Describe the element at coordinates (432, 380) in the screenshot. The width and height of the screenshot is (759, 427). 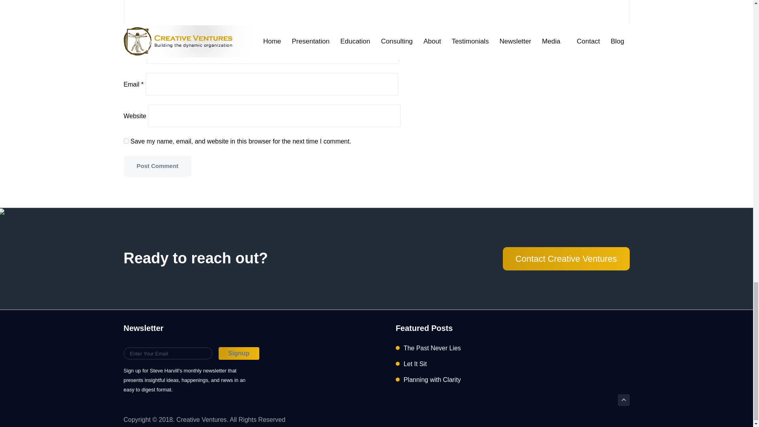
I see `Planning with Clarity` at that location.